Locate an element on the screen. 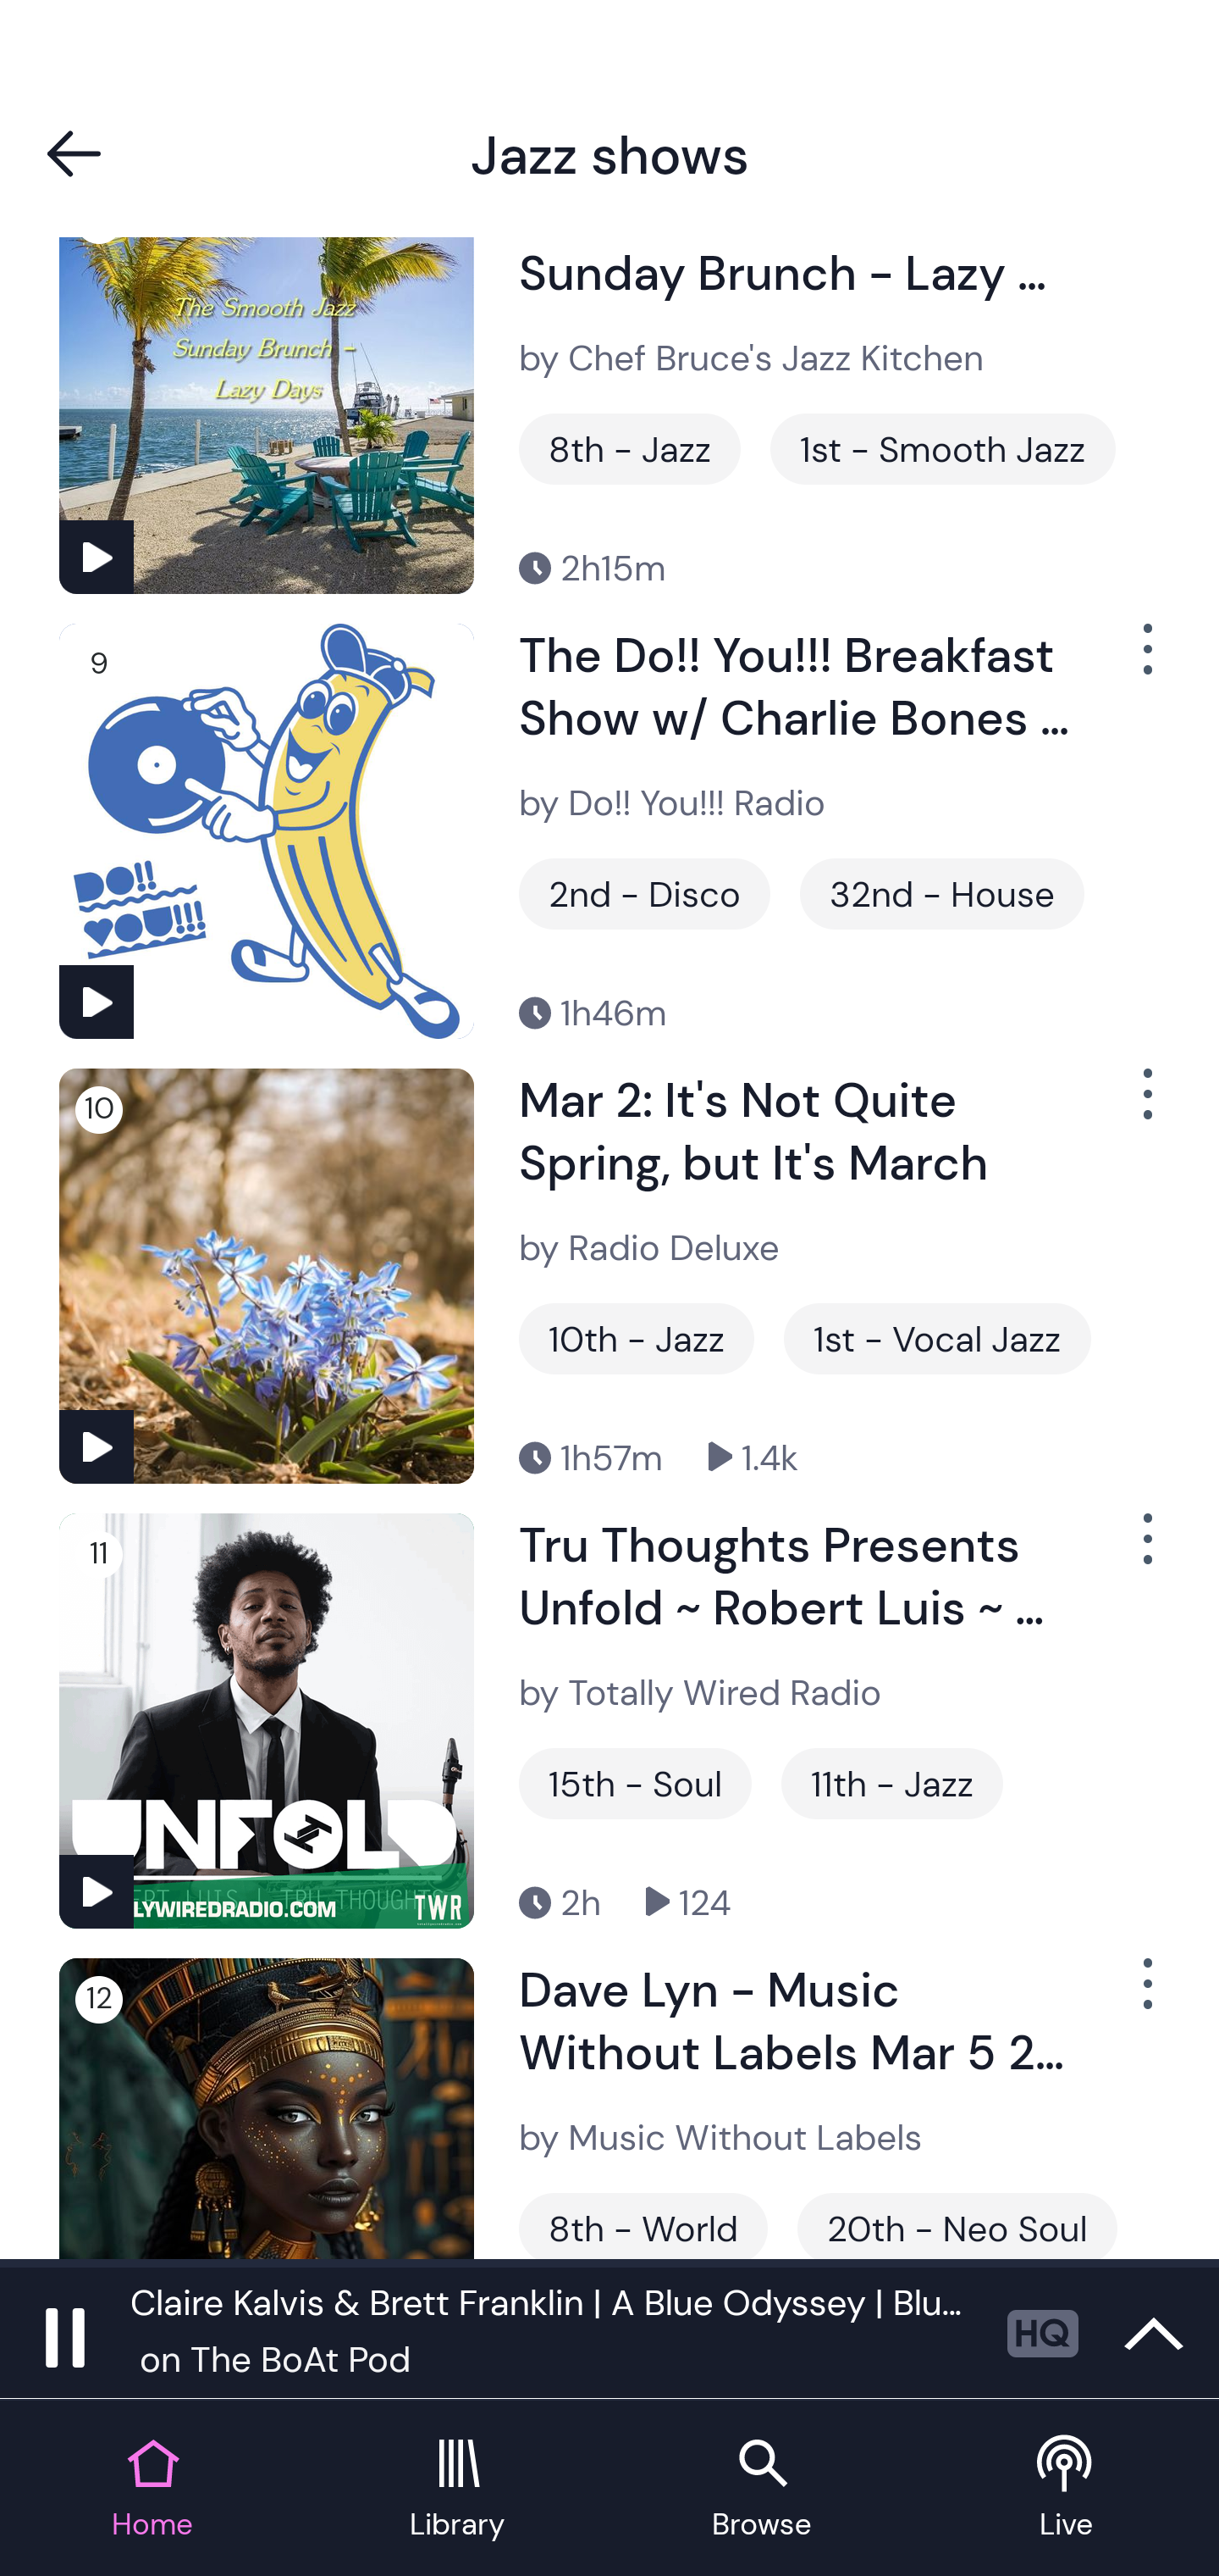 Image resolution: width=1219 pixels, height=2576 pixels. Library tab Library is located at coordinates (457, 2490).